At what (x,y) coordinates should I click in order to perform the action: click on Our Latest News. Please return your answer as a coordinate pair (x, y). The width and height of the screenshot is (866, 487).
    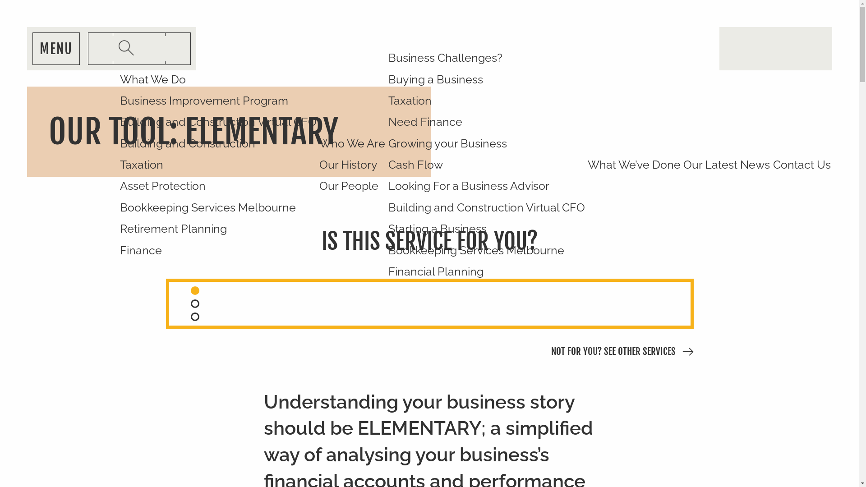
    Looking at the image, I should click on (727, 165).